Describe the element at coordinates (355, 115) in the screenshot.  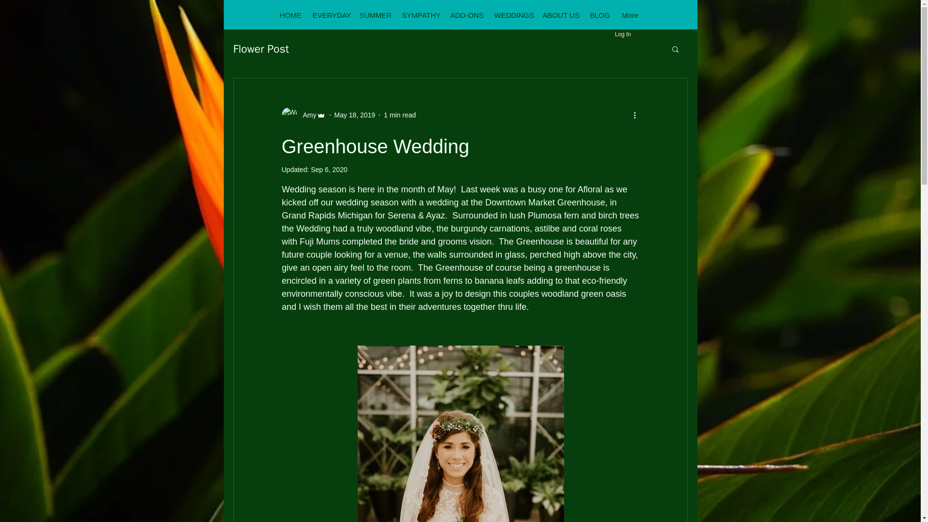
I see `May 18, 2019` at that location.